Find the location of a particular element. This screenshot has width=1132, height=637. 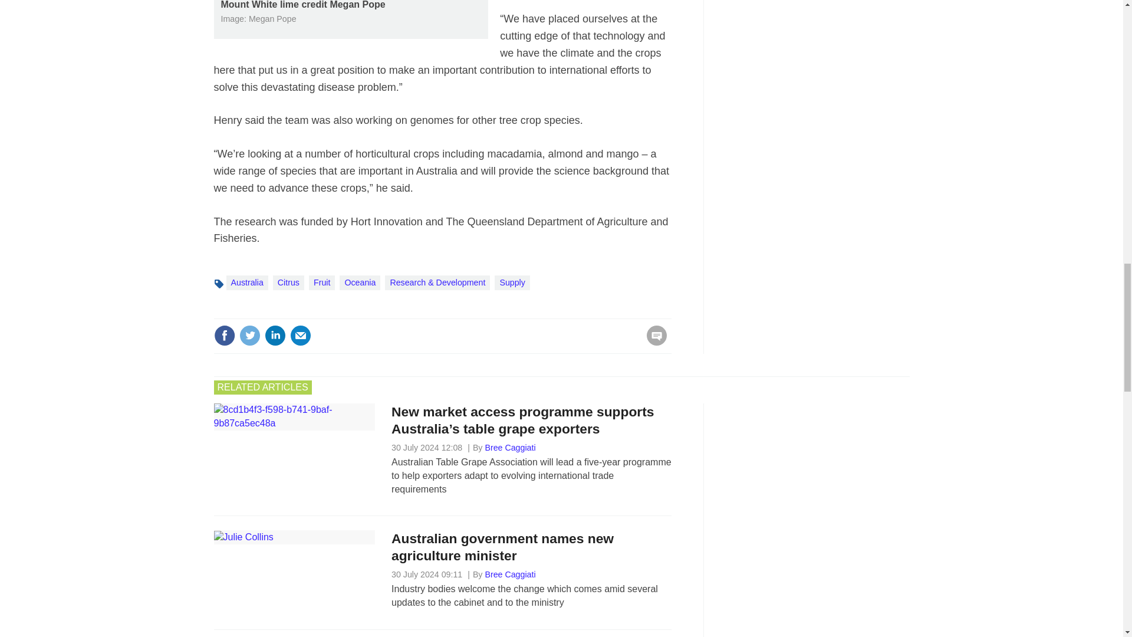

Email this article is located at coordinates (301, 335).